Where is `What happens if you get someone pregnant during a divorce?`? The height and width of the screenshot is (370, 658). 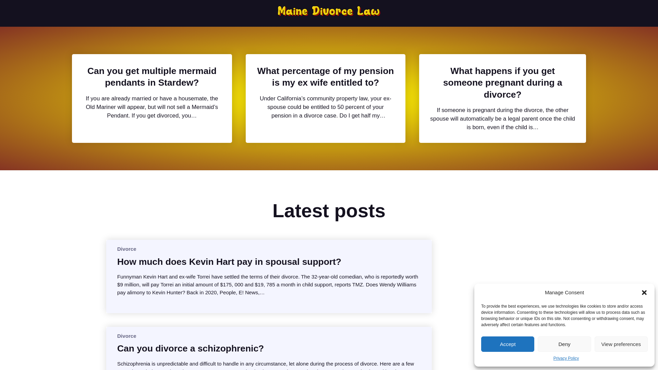 What happens if you get someone pregnant during a divorce? is located at coordinates (502, 83).